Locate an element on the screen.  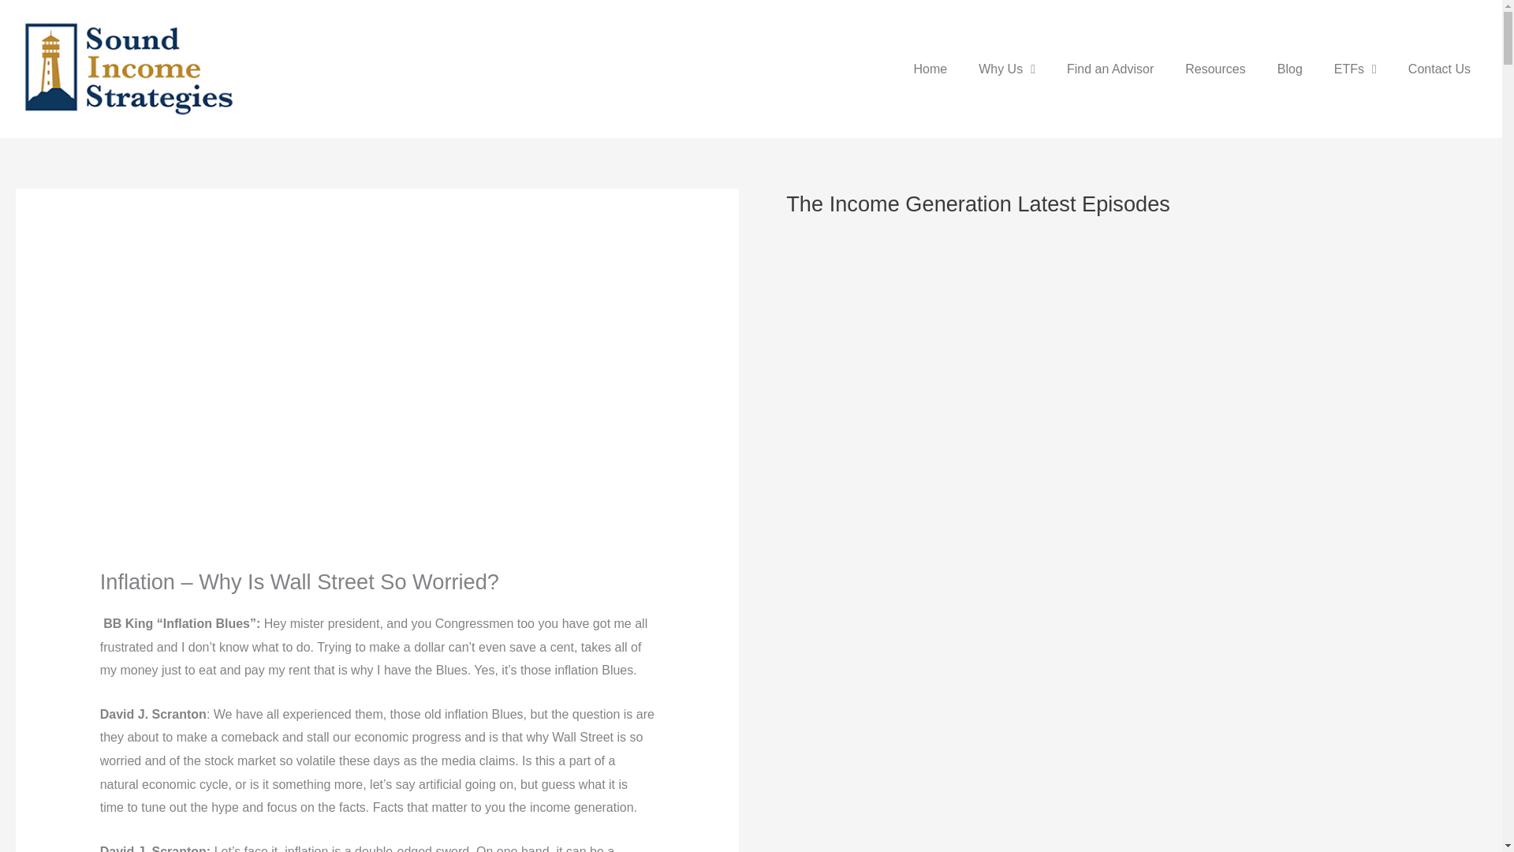
ETFs is located at coordinates (1356, 69).